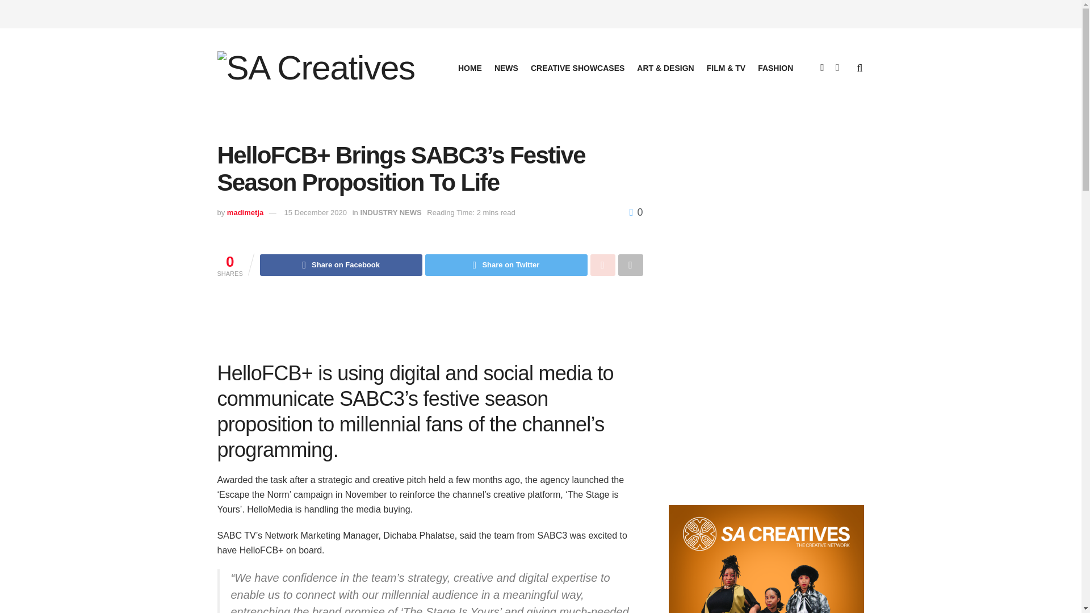 The height and width of the screenshot is (613, 1090). Describe the element at coordinates (390, 212) in the screenshot. I see `INDUSTRY NEWS` at that location.